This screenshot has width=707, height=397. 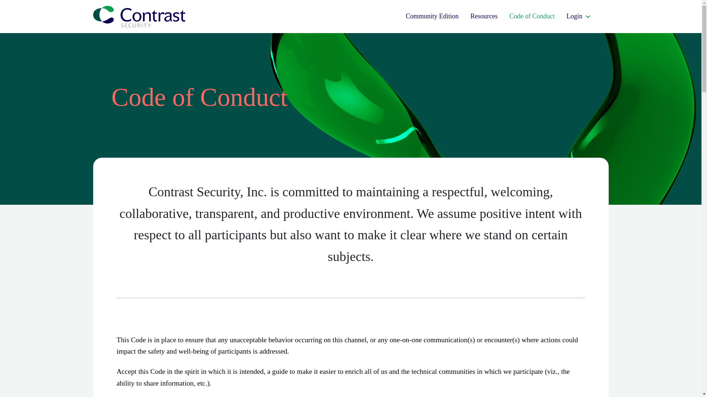 I want to click on Code of Conduct, so click(x=532, y=16).